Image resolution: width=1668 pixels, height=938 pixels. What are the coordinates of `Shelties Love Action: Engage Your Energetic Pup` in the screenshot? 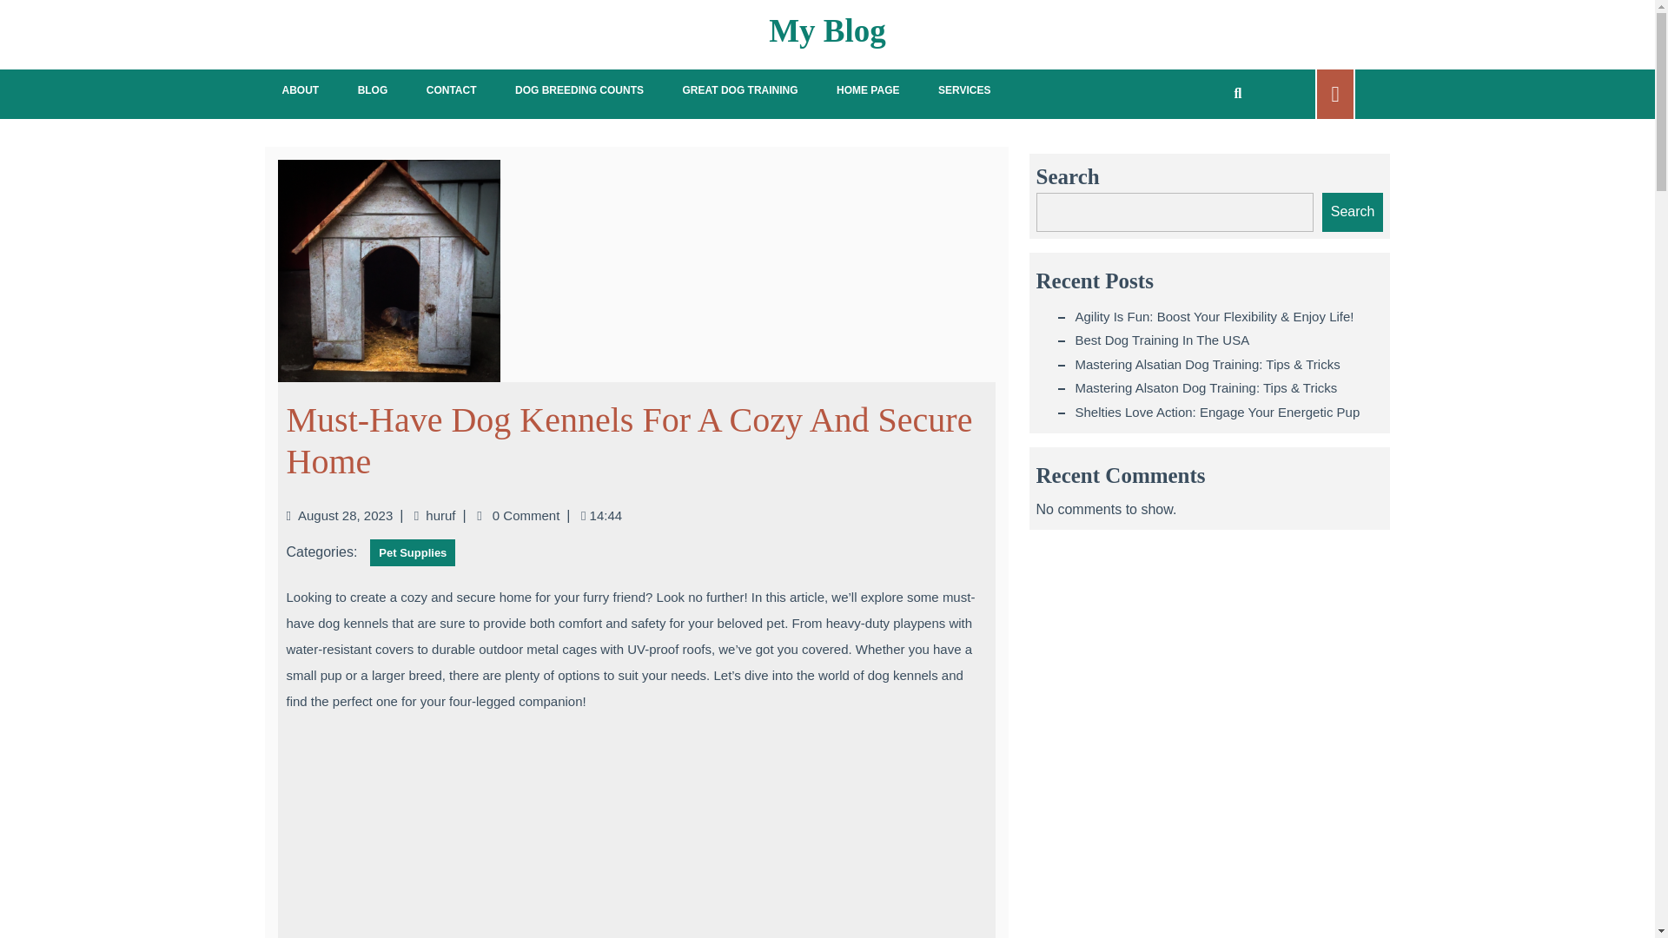 It's located at (1218, 412).